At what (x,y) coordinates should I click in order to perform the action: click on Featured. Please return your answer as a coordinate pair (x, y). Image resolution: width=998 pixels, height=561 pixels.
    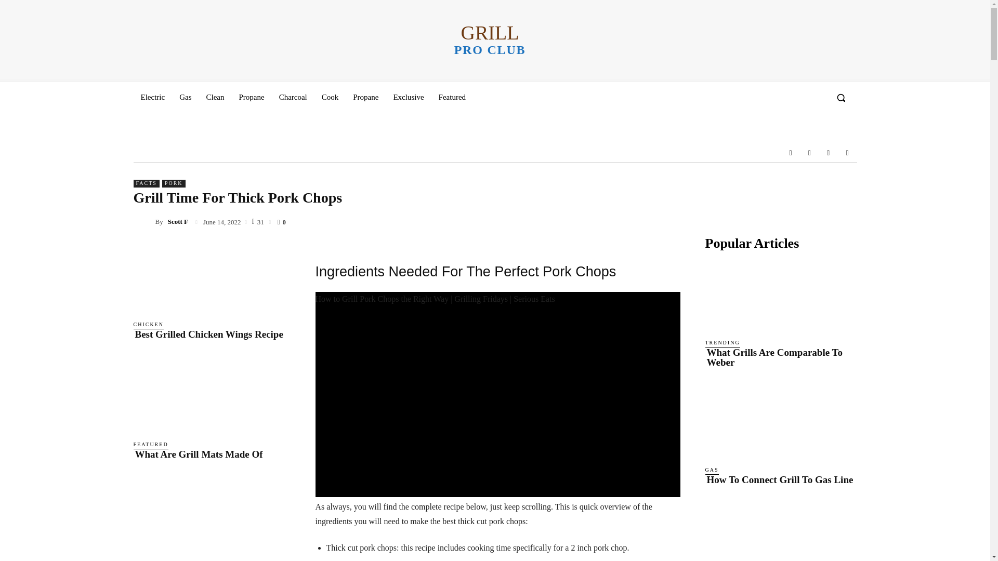
    Looking at the image, I should click on (809, 153).